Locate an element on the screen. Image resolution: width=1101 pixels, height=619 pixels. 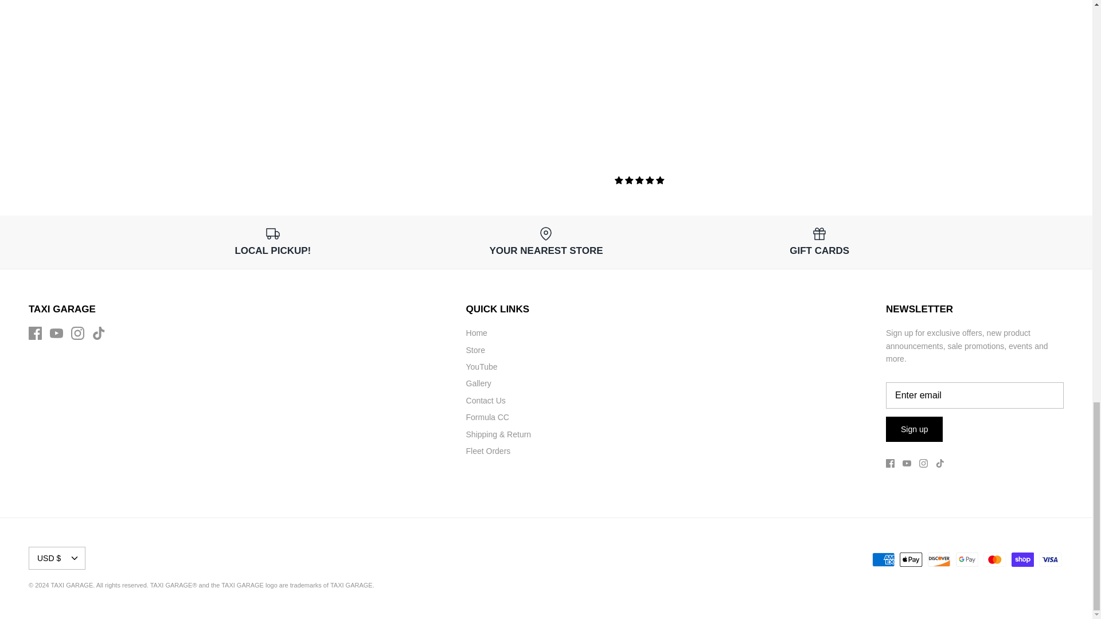
Youtube is located at coordinates (56, 333).